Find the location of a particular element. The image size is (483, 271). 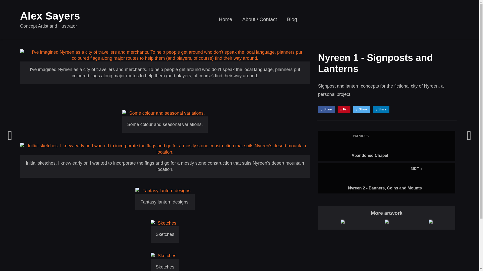

Home is located at coordinates (225, 21).